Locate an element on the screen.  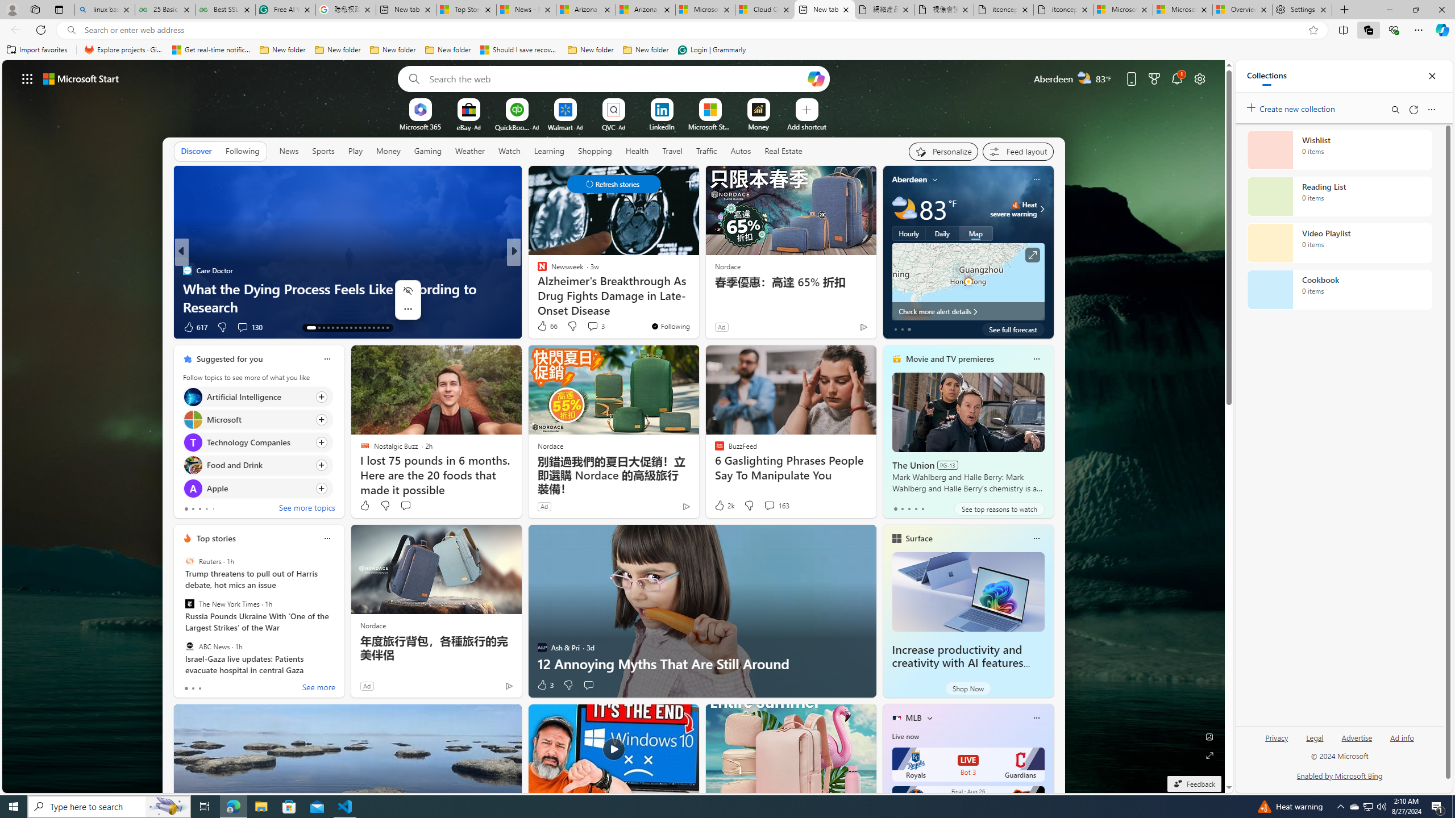
Mini menu on text selection is located at coordinates (408, 299).